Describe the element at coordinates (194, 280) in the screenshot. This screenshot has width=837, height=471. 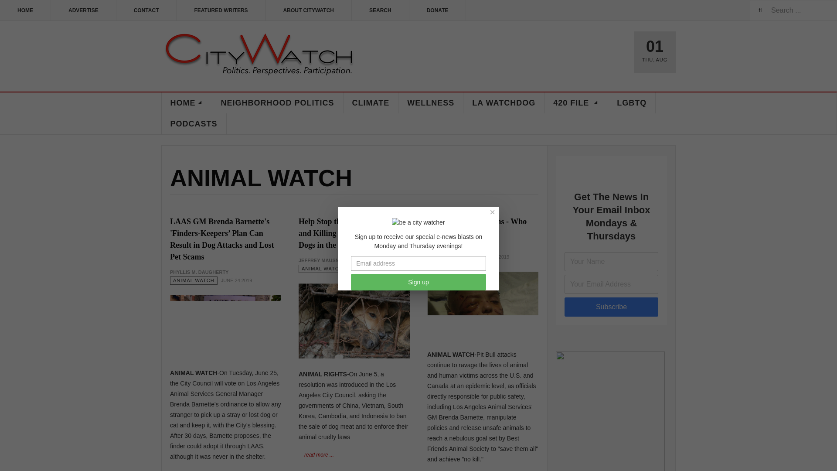
I see `Category: ` at that location.